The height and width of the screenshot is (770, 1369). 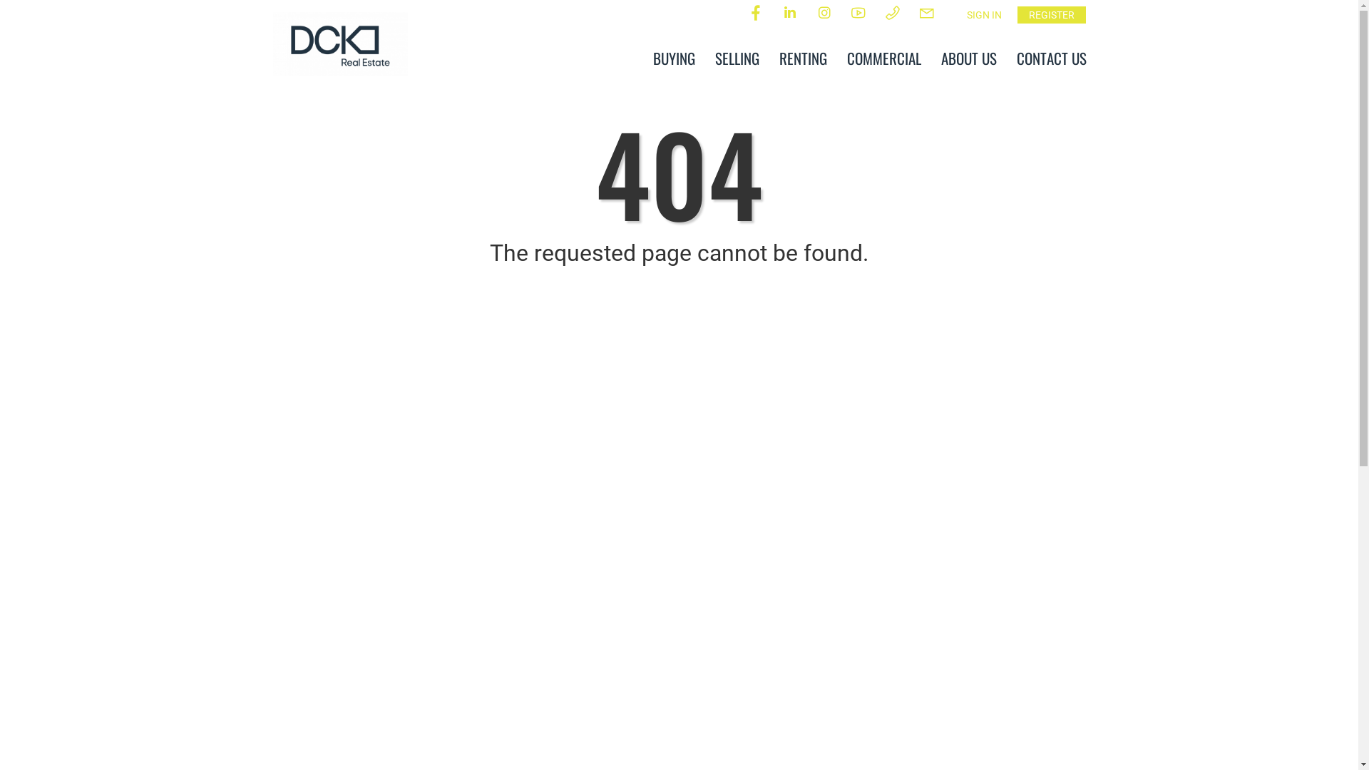 I want to click on REGISTER, so click(x=1051, y=15).